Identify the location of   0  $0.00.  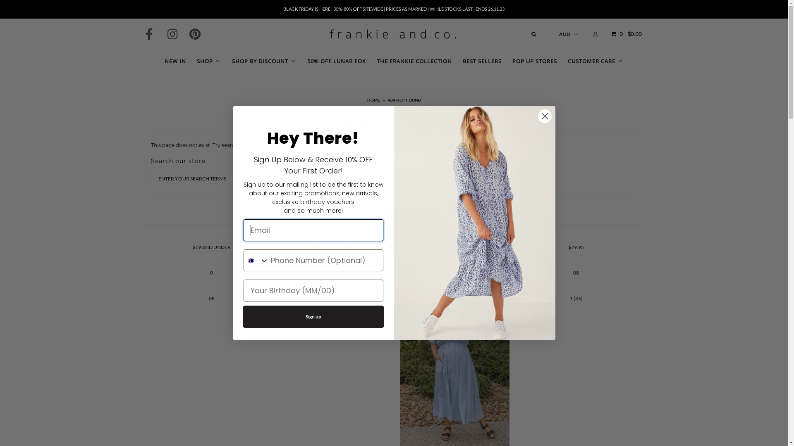
(626, 33).